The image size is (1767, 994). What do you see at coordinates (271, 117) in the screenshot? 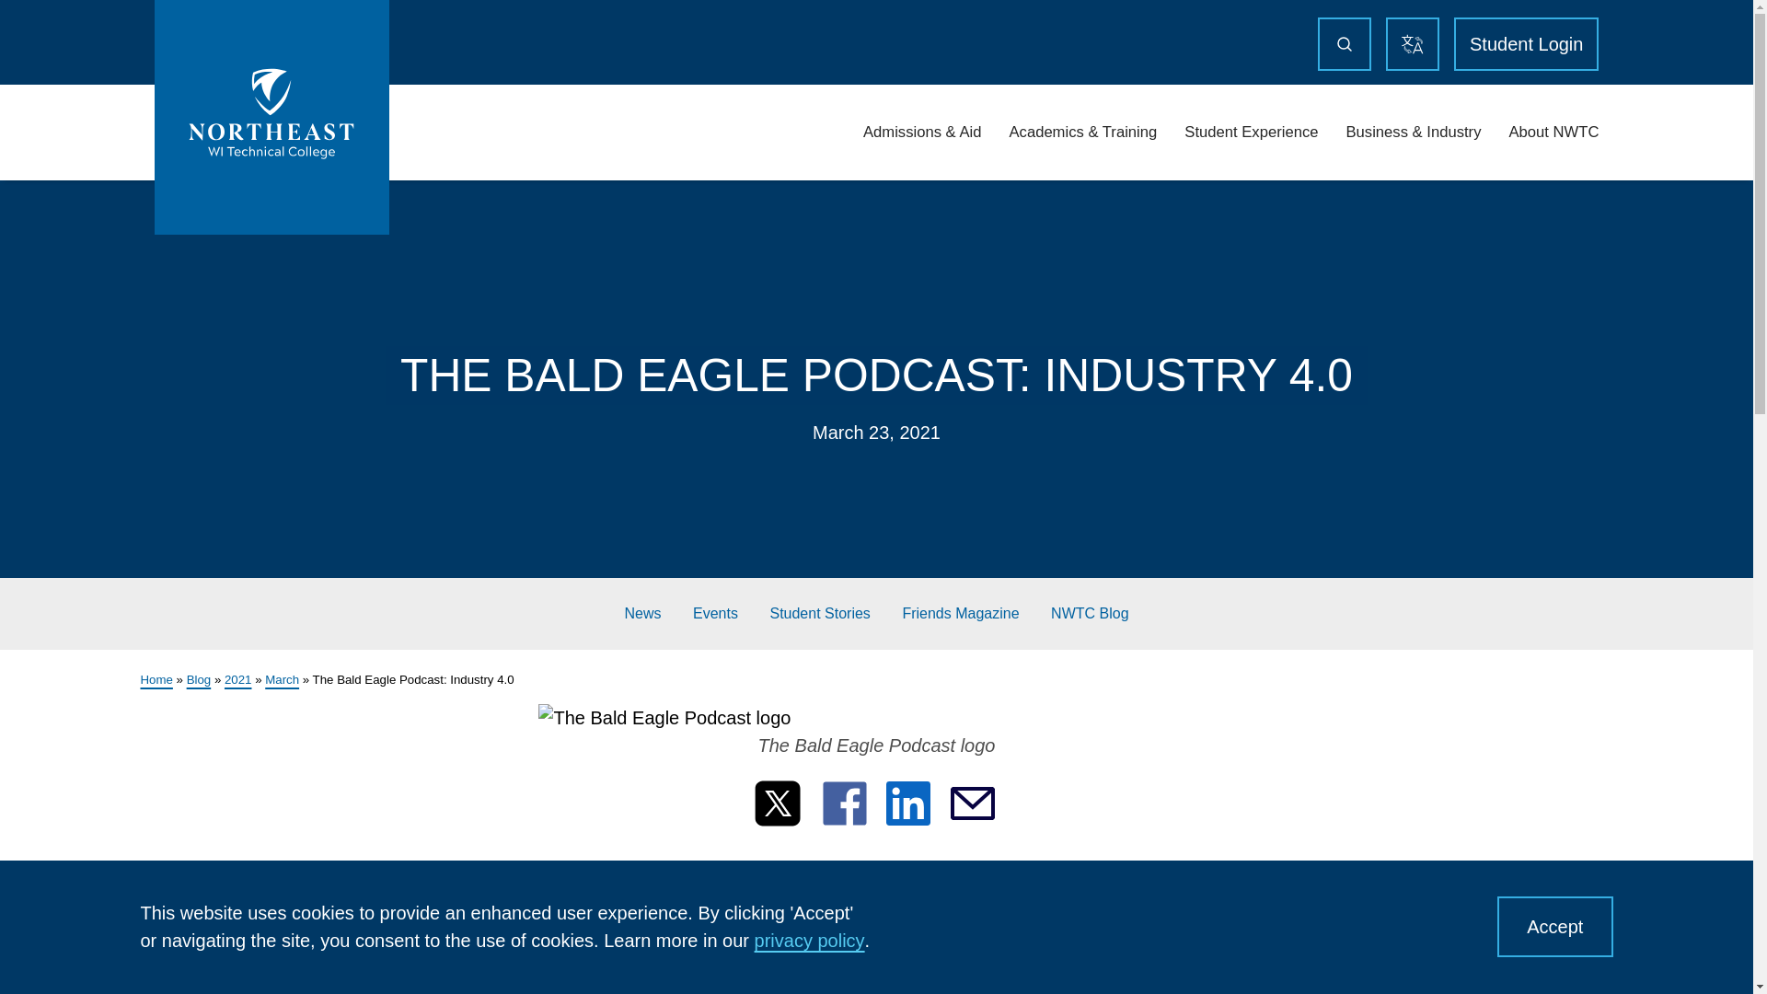
I see `Northeast Wisconsin Technical College` at bounding box center [271, 117].